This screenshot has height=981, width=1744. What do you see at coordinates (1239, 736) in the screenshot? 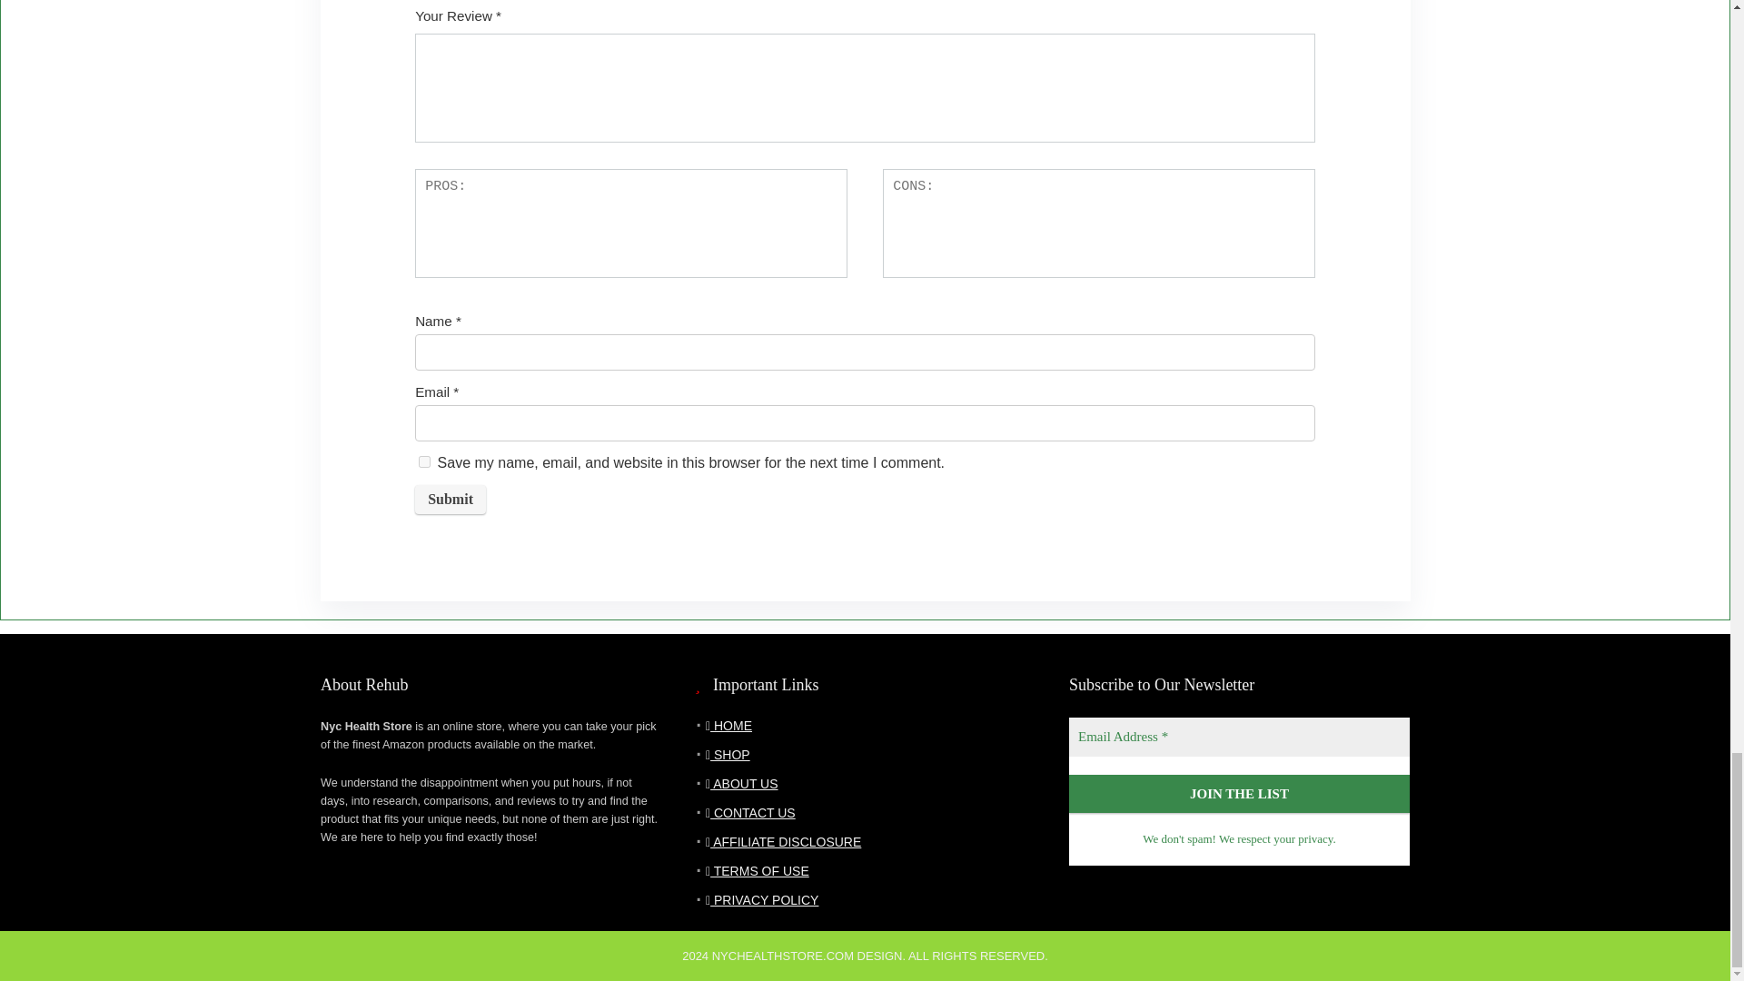
I see `Email Address` at bounding box center [1239, 736].